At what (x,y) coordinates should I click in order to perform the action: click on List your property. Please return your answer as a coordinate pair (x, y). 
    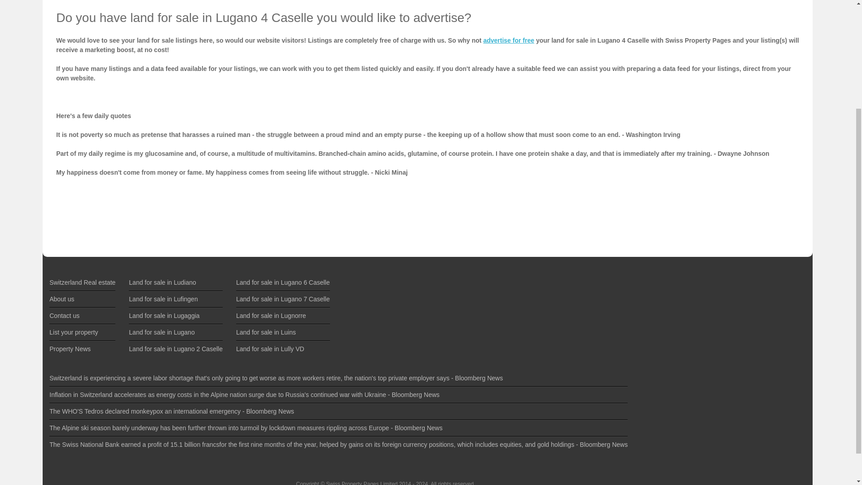
    Looking at the image, I should click on (74, 332).